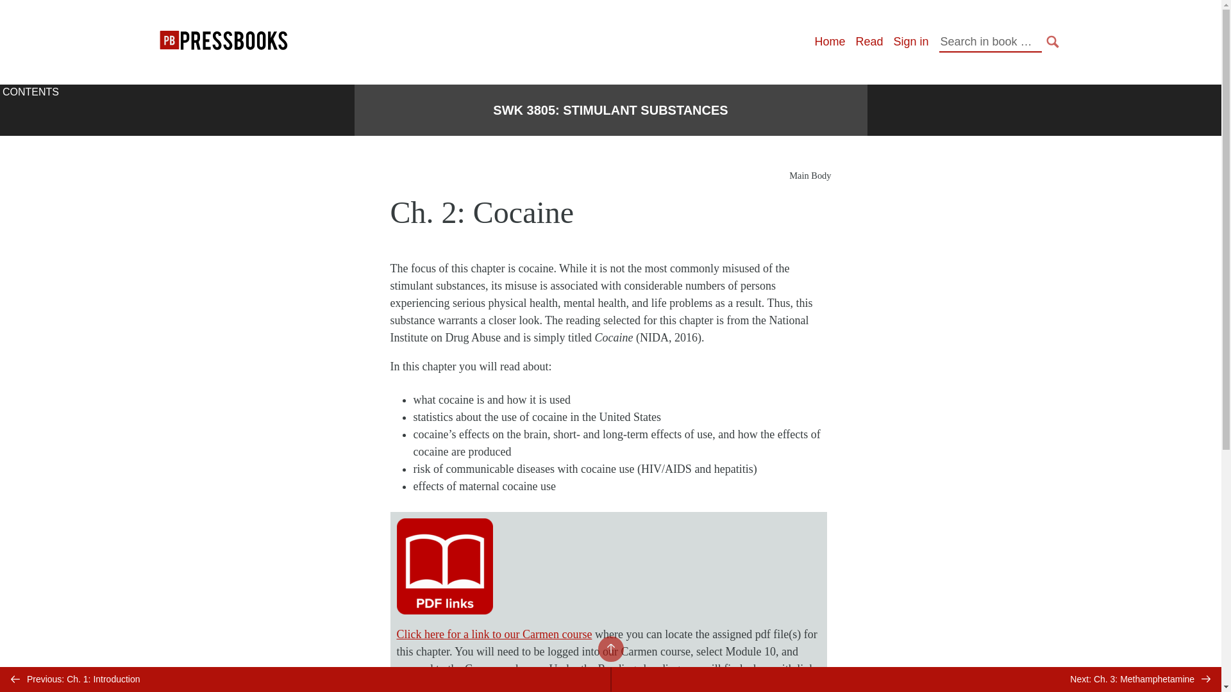  I want to click on Sign in, so click(910, 41).